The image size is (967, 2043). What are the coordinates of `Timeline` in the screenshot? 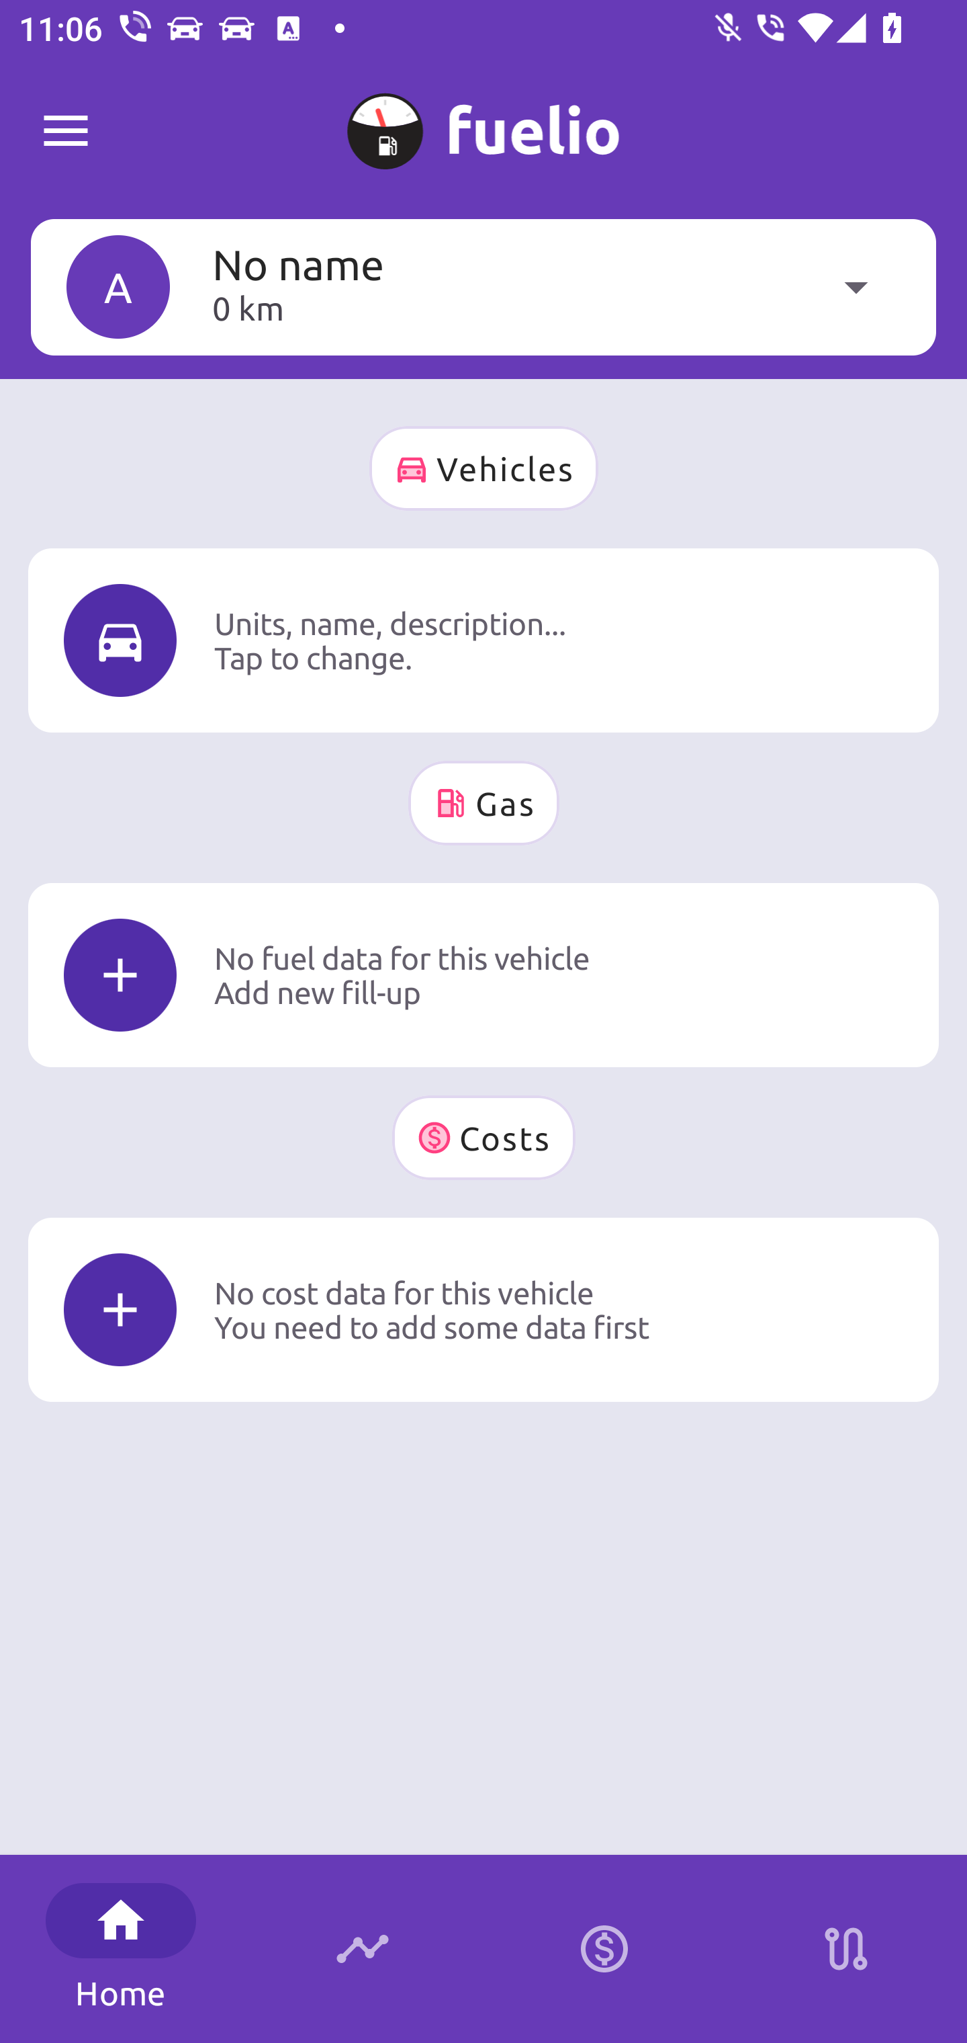 It's located at (363, 1949).